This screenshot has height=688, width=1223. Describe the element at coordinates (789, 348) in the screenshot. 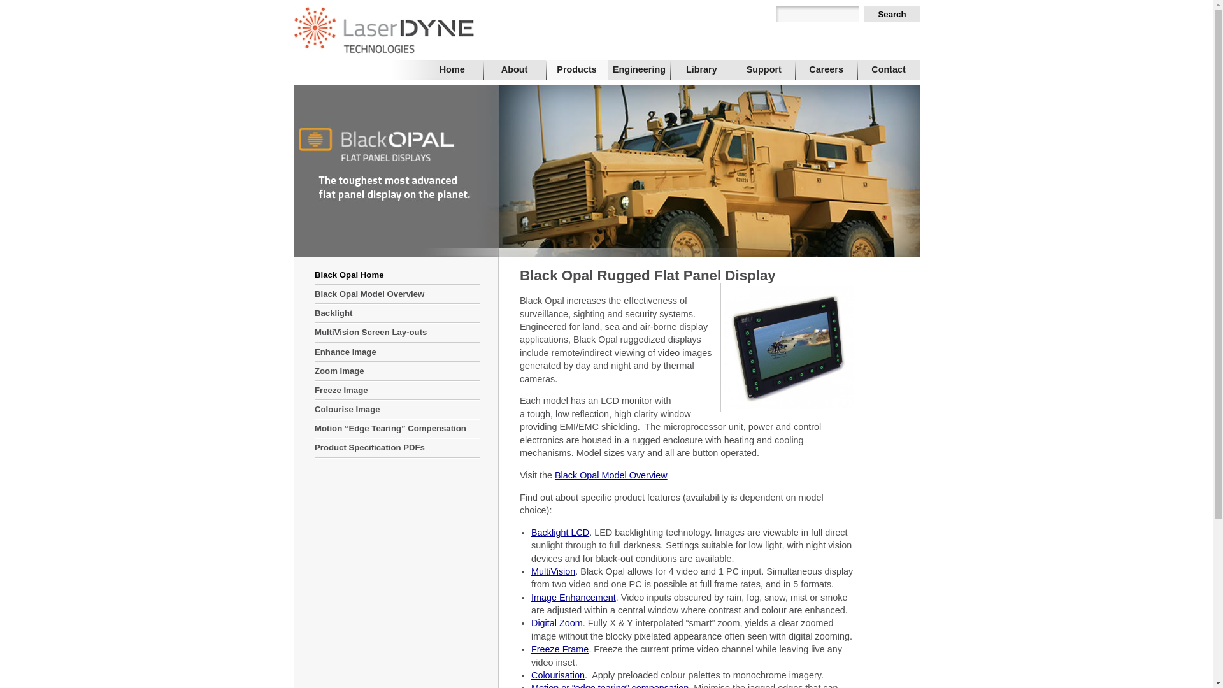

I see `Black Opal Rugged Flat Panel Displays by LaserDYNE` at that location.